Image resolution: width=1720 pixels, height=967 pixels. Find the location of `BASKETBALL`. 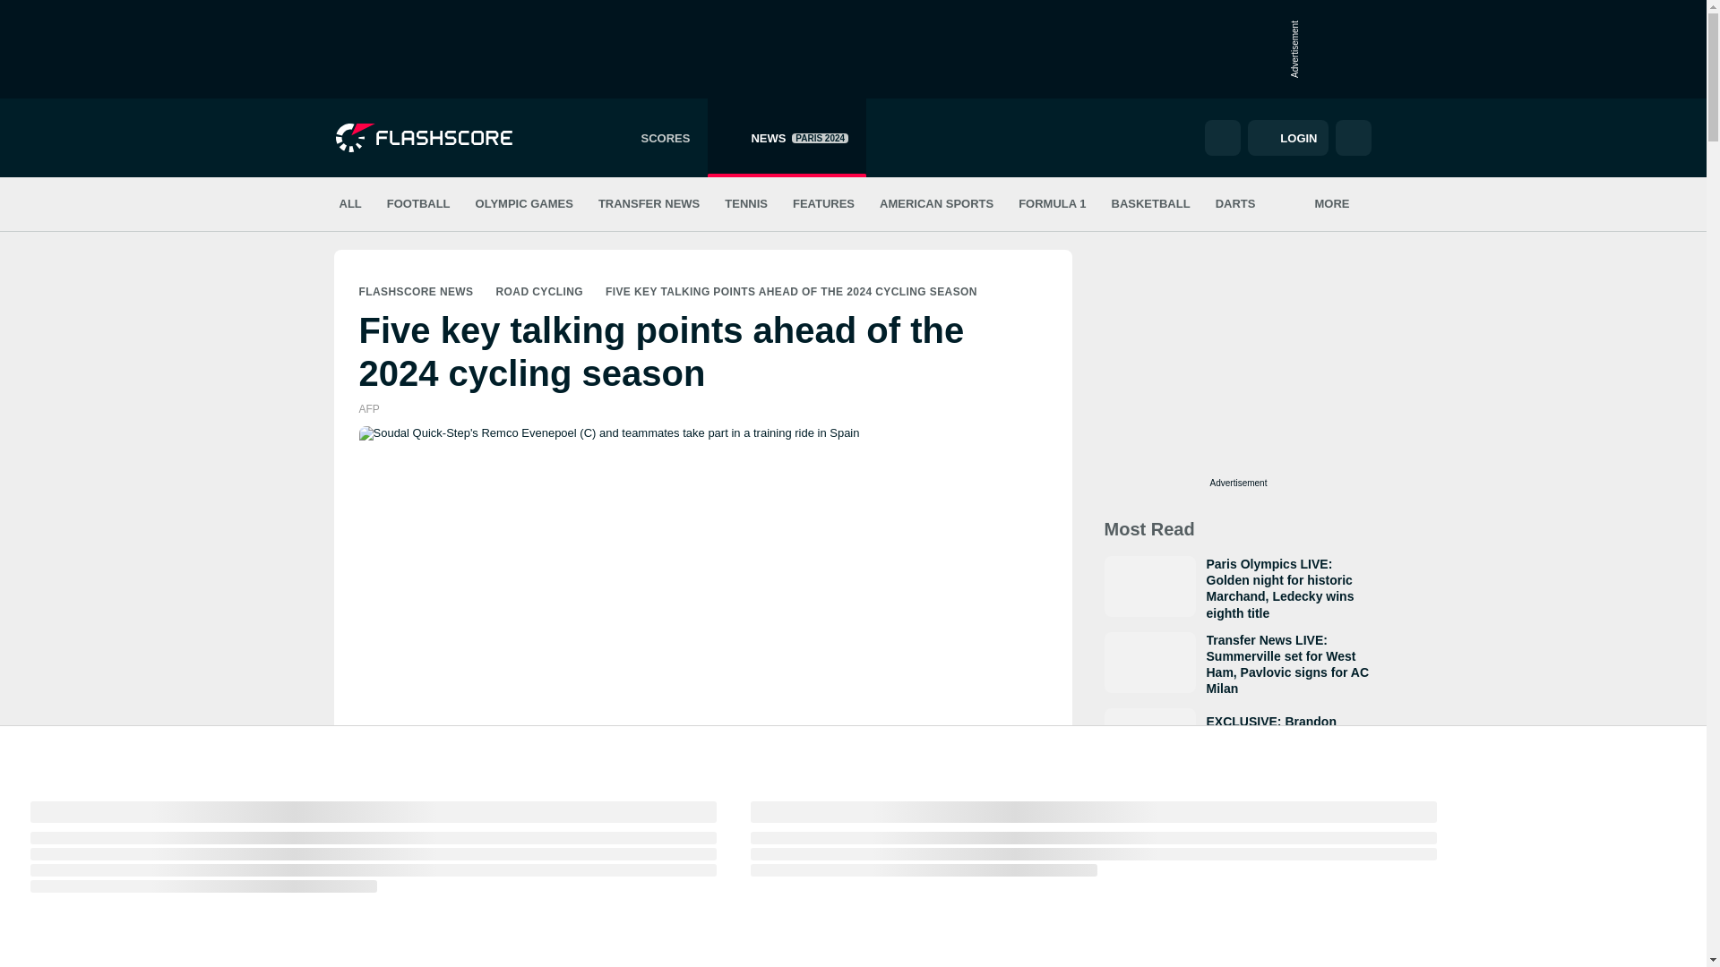

BASKETBALL is located at coordinates (416, 291).